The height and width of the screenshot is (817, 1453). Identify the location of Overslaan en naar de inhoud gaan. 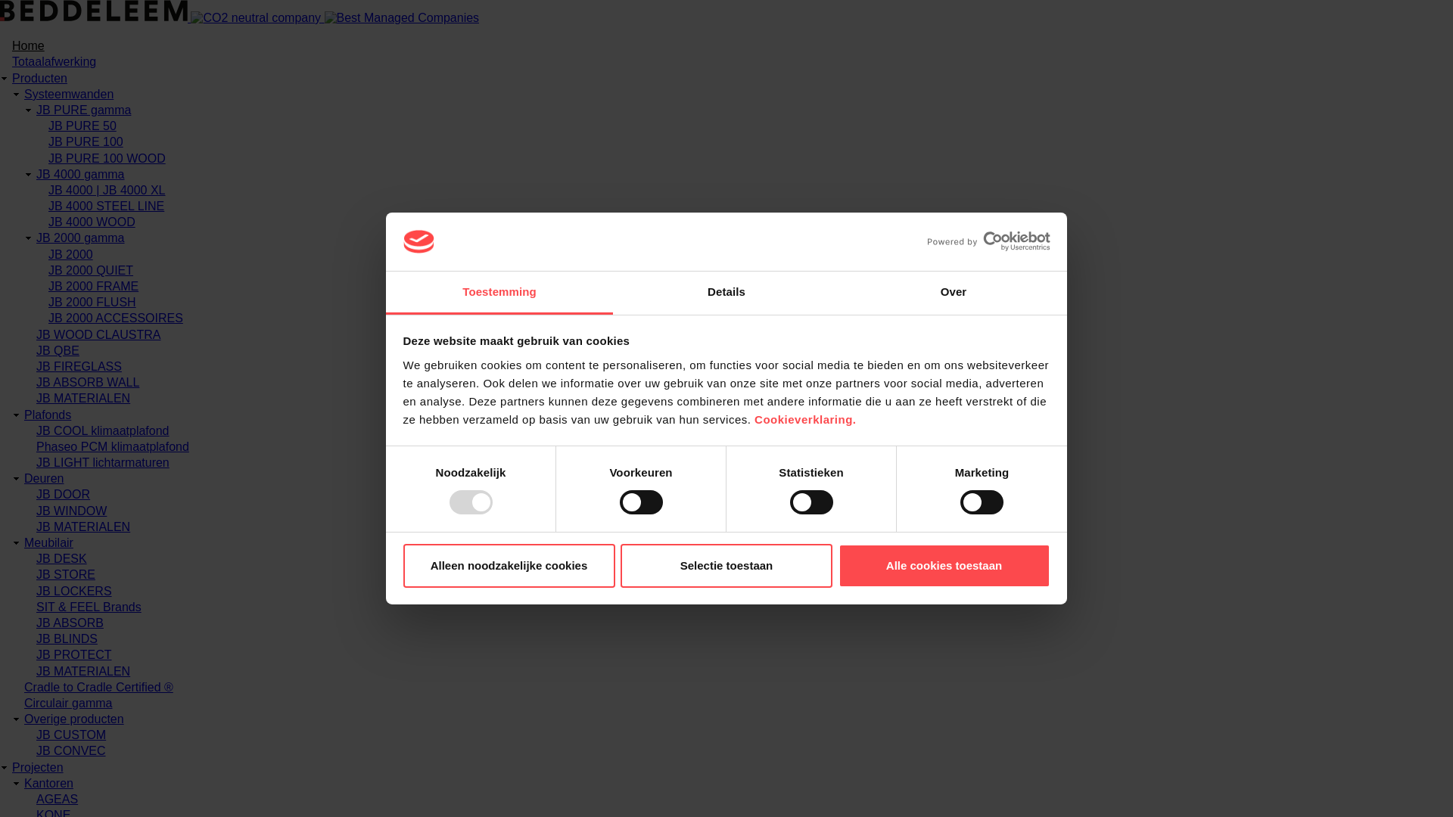
(0, 0).